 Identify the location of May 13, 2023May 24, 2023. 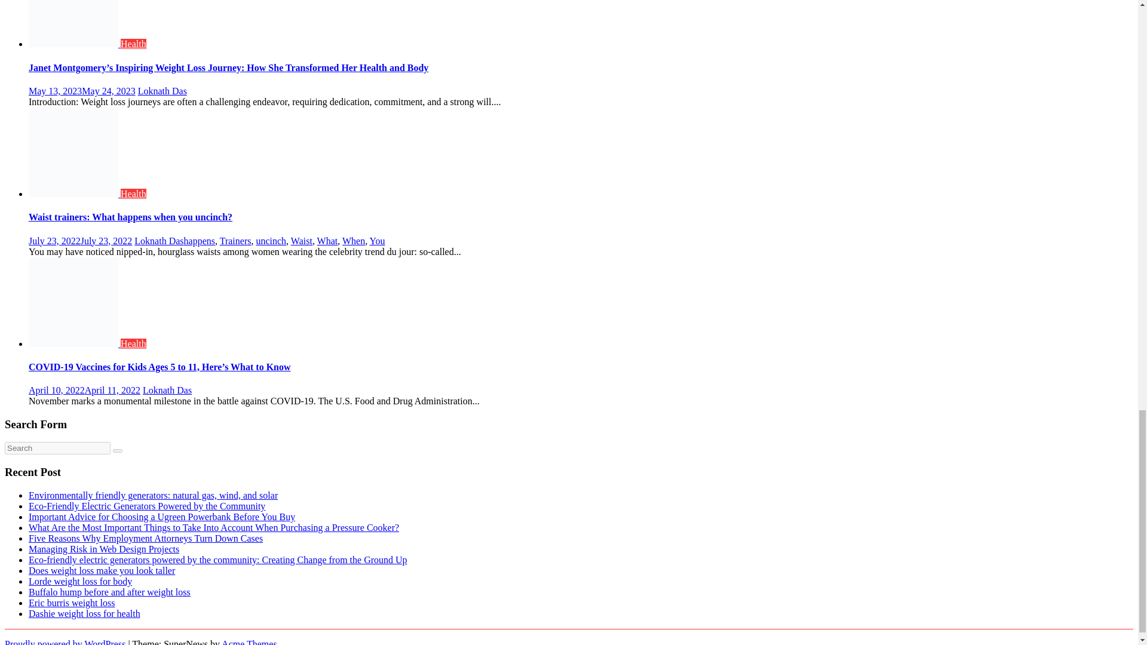
(82, 91).